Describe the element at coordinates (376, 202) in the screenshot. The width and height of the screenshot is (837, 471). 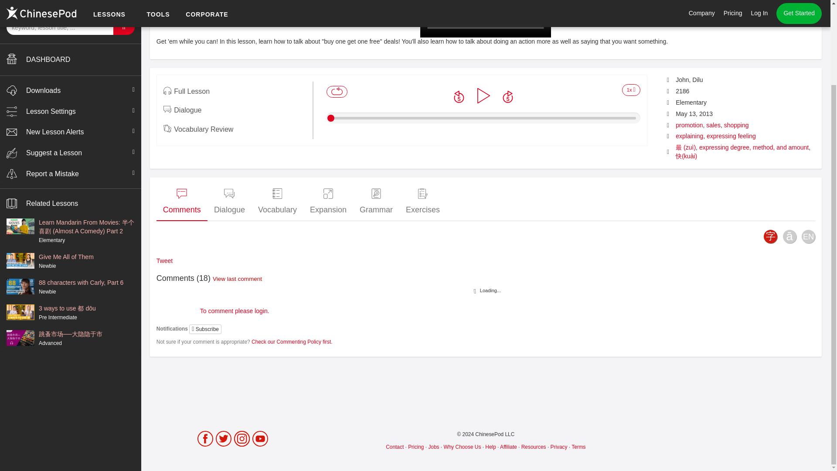
I see `Grammar` at that location.